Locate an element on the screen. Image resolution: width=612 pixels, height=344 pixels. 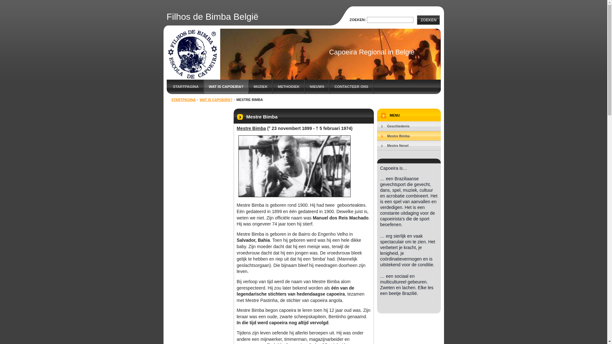
STARTPAGINA is located at coordinates (185, 87).